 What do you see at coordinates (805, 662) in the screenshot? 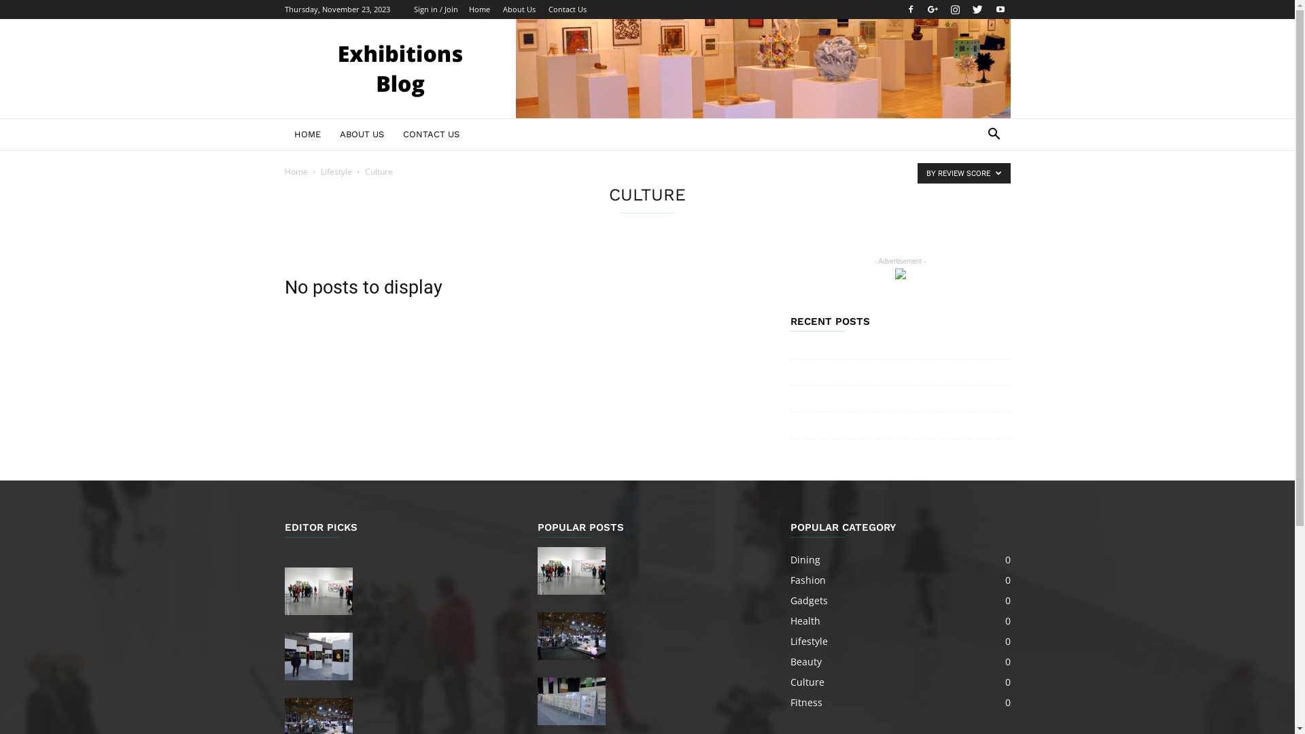
I see `Beauty
0` at bounding box center [805, 662].